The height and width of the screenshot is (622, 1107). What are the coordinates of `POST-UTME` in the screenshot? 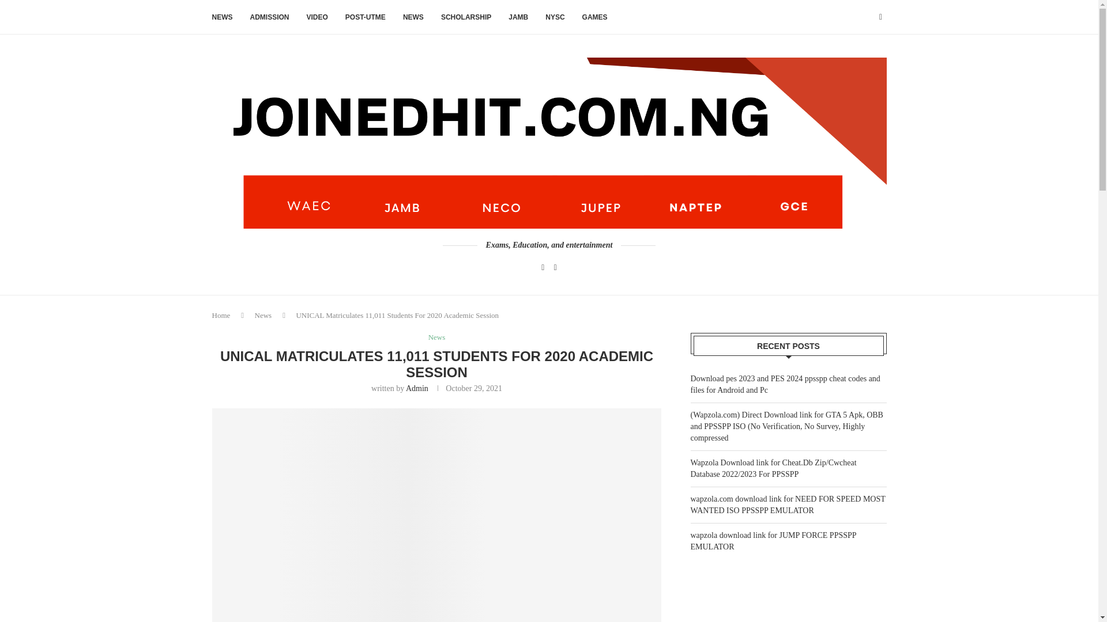 It's located at (366, 17).